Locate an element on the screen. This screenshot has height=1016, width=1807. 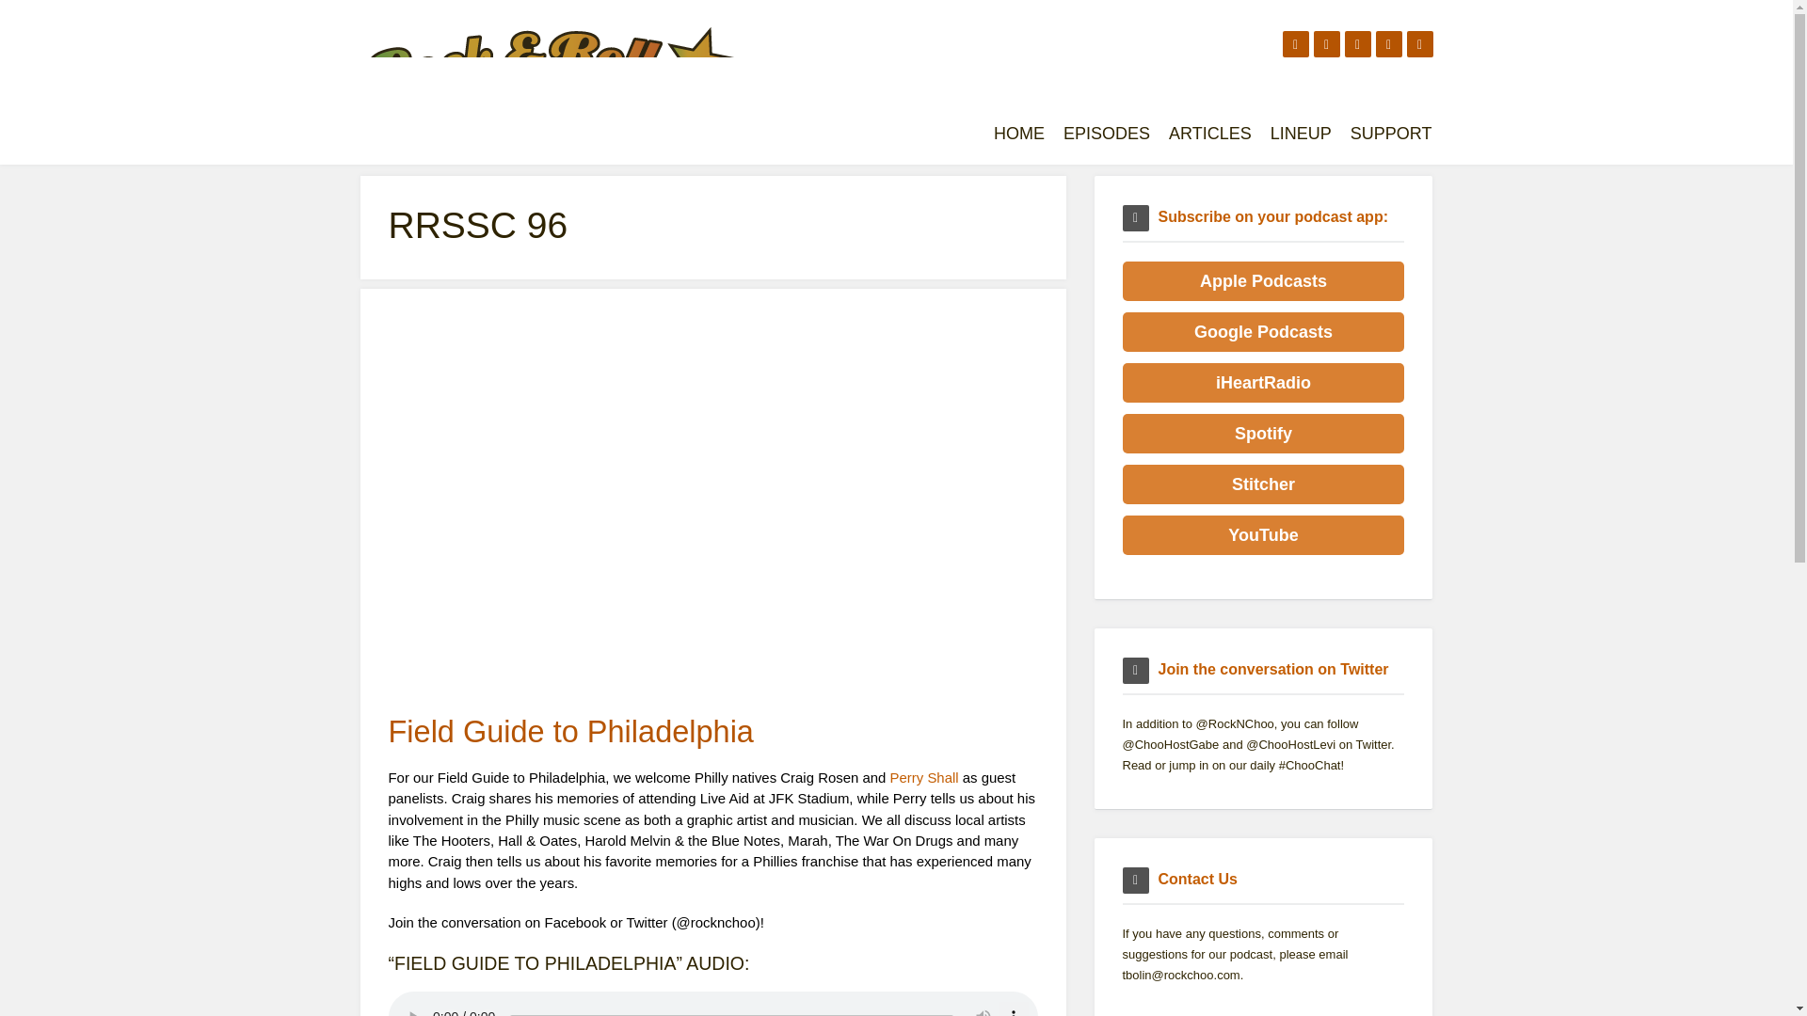
Perry Shall is located at coordinates (924, 777).